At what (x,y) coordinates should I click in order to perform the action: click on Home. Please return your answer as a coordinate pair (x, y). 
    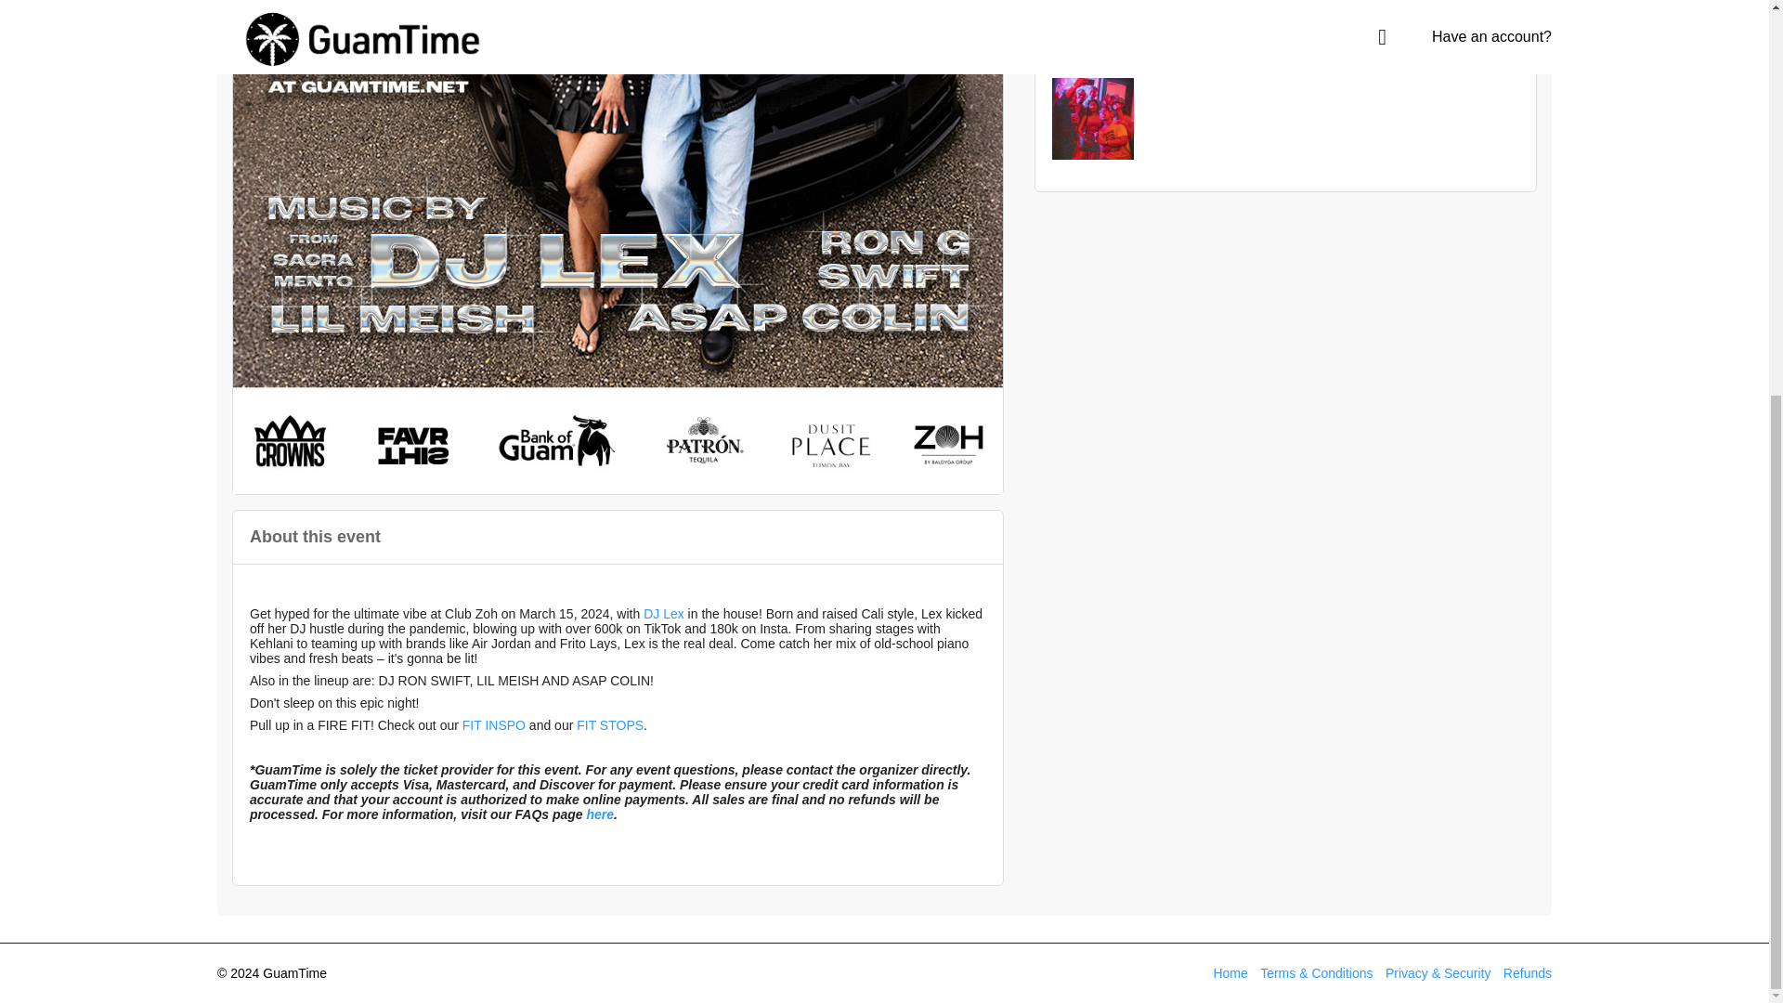
    Looking at the image, I should click on (1230, 973).